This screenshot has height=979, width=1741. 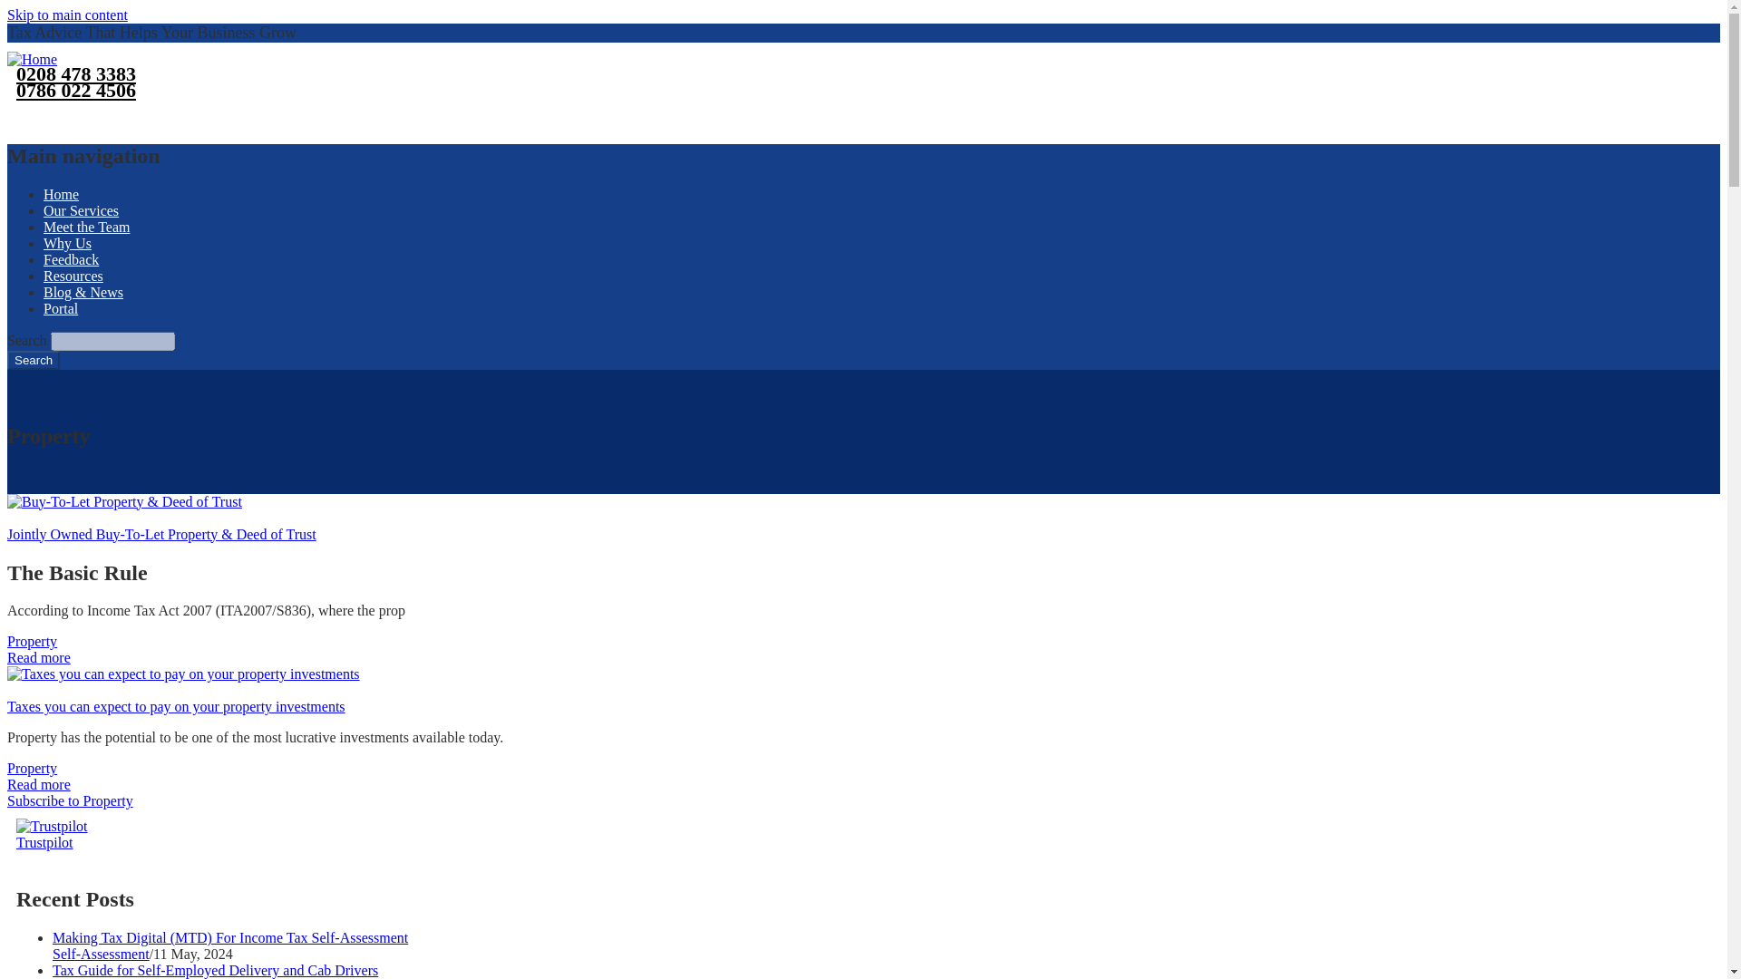 What do you see at coordinates (67, 243) in the screenshot?
I see `Why Us` at bounding box center [67, 243].